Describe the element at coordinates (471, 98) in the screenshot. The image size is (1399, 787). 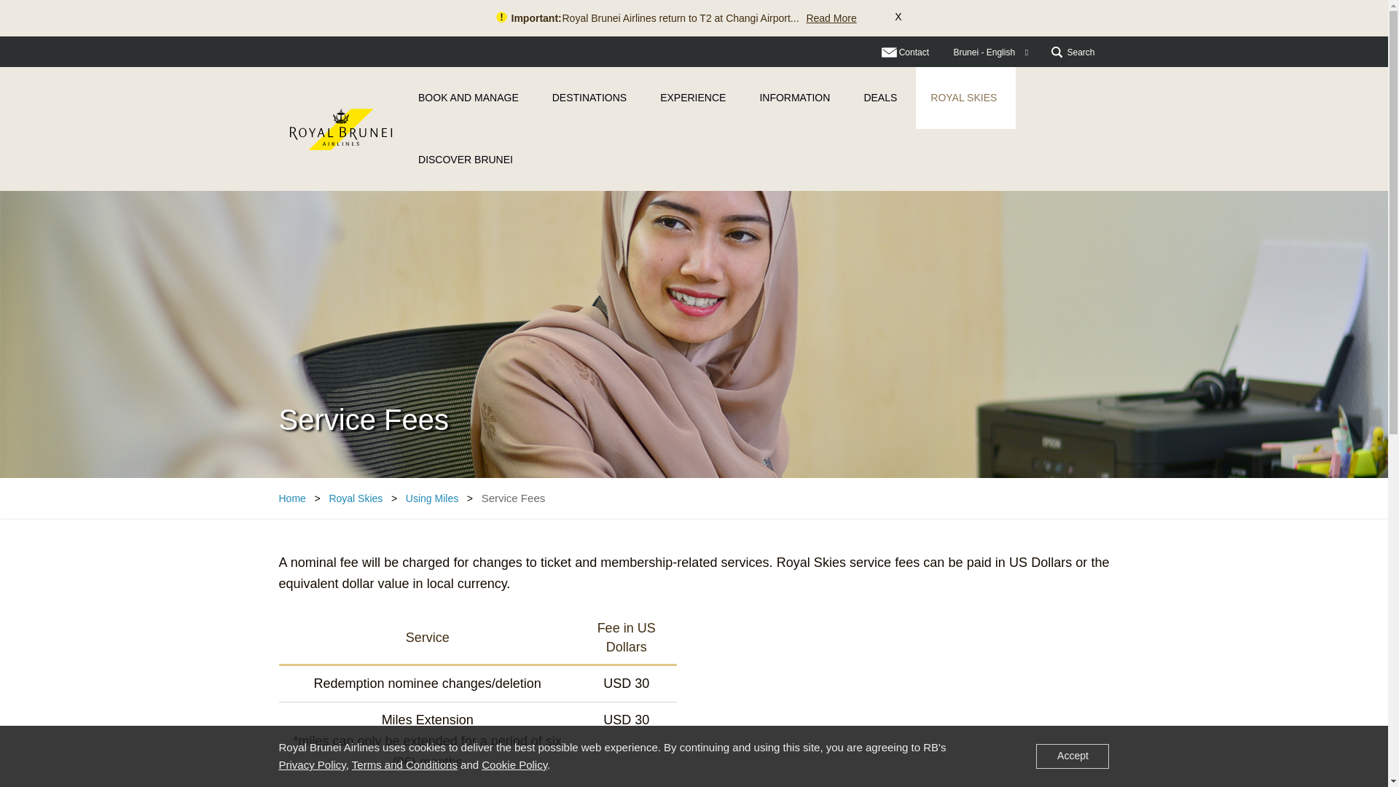
I see `BOOK AND MANAGE` at that location.